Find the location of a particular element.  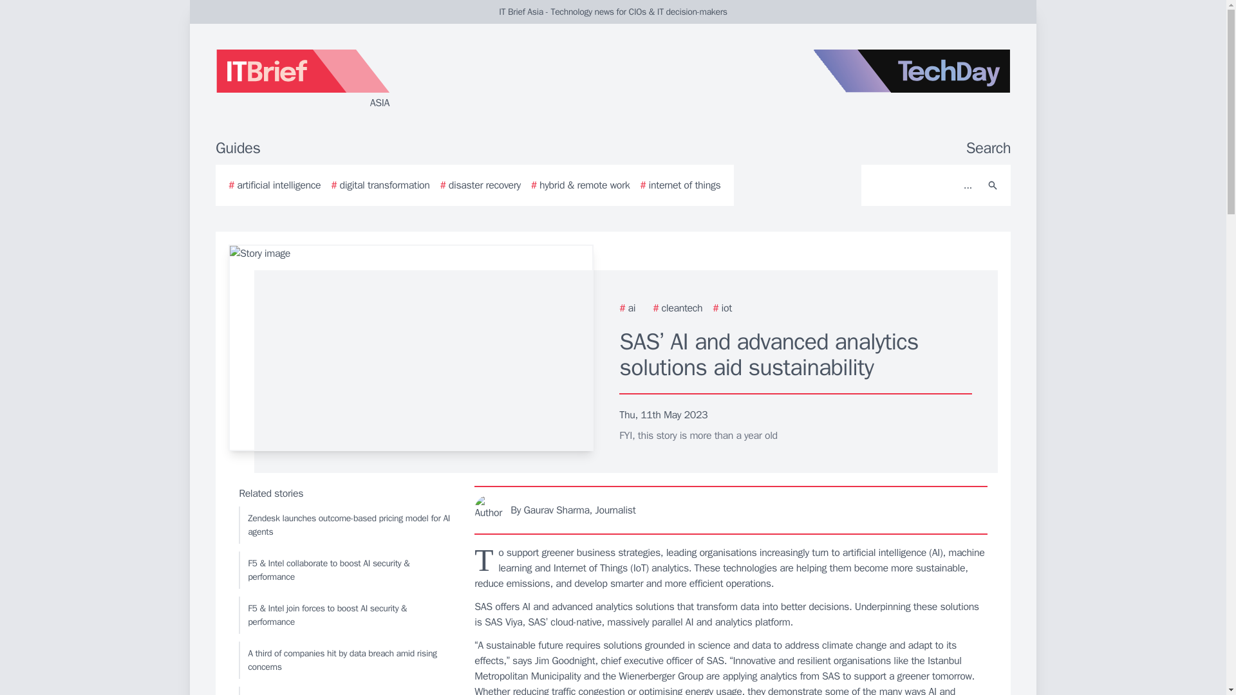

Zendesk launches outcome-based pricing model for AI agents is located at coordinates (344, 525).